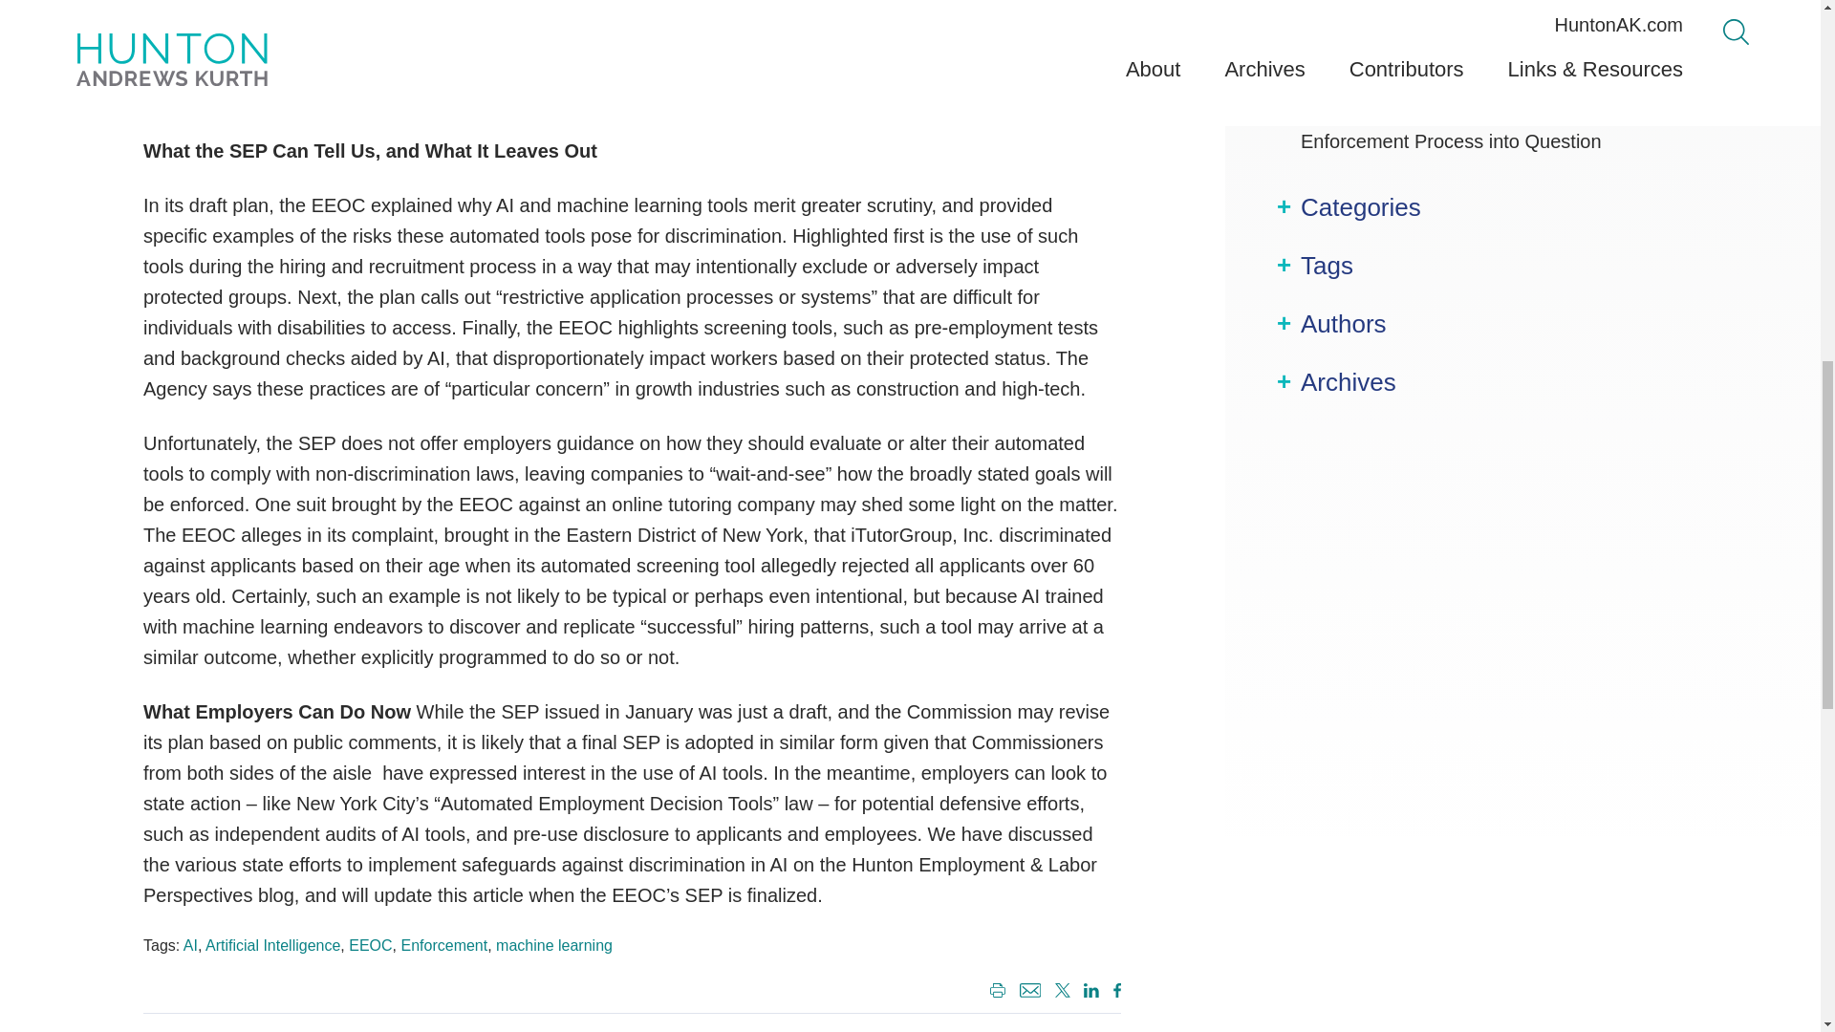 The image size is (1835, 1032). What do you see at coordinates (1028, 992) in the screenshot?
I see `Email` at bounding box center [1028, 992].